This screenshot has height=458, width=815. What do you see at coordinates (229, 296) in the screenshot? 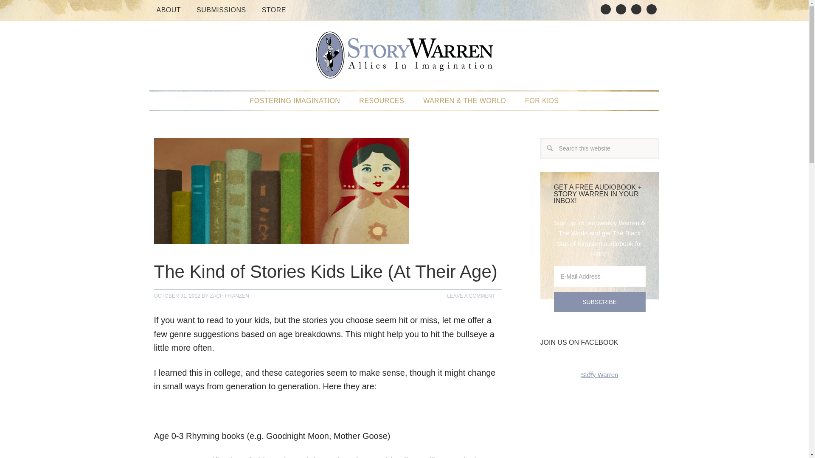
I see `ZACH FRANZEN` at bounding box center [229, 296].